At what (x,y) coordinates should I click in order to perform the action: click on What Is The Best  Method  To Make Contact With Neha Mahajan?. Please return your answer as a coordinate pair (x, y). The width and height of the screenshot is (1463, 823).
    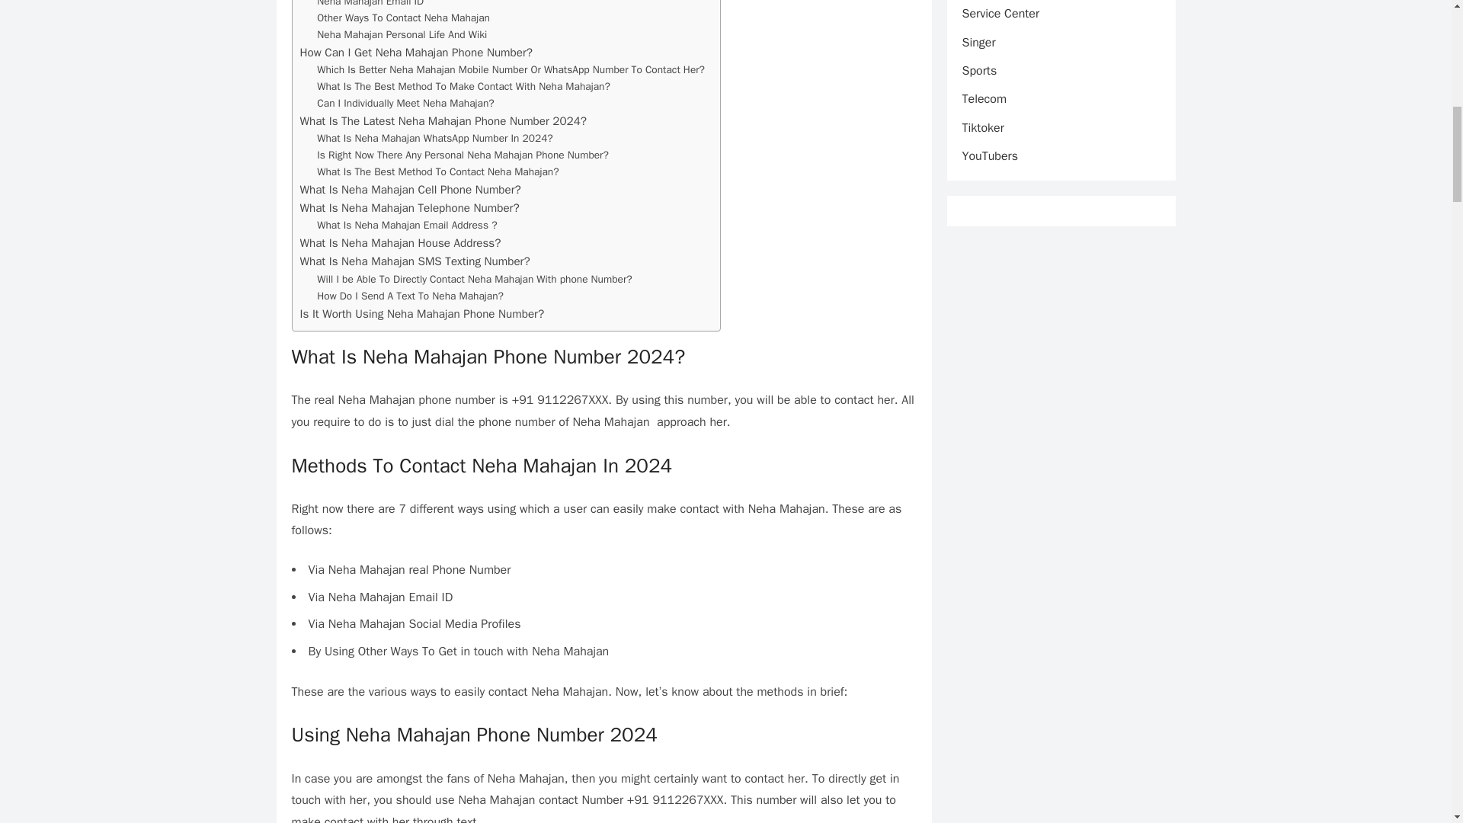
    Looking at the image, I should click on (463, 87).